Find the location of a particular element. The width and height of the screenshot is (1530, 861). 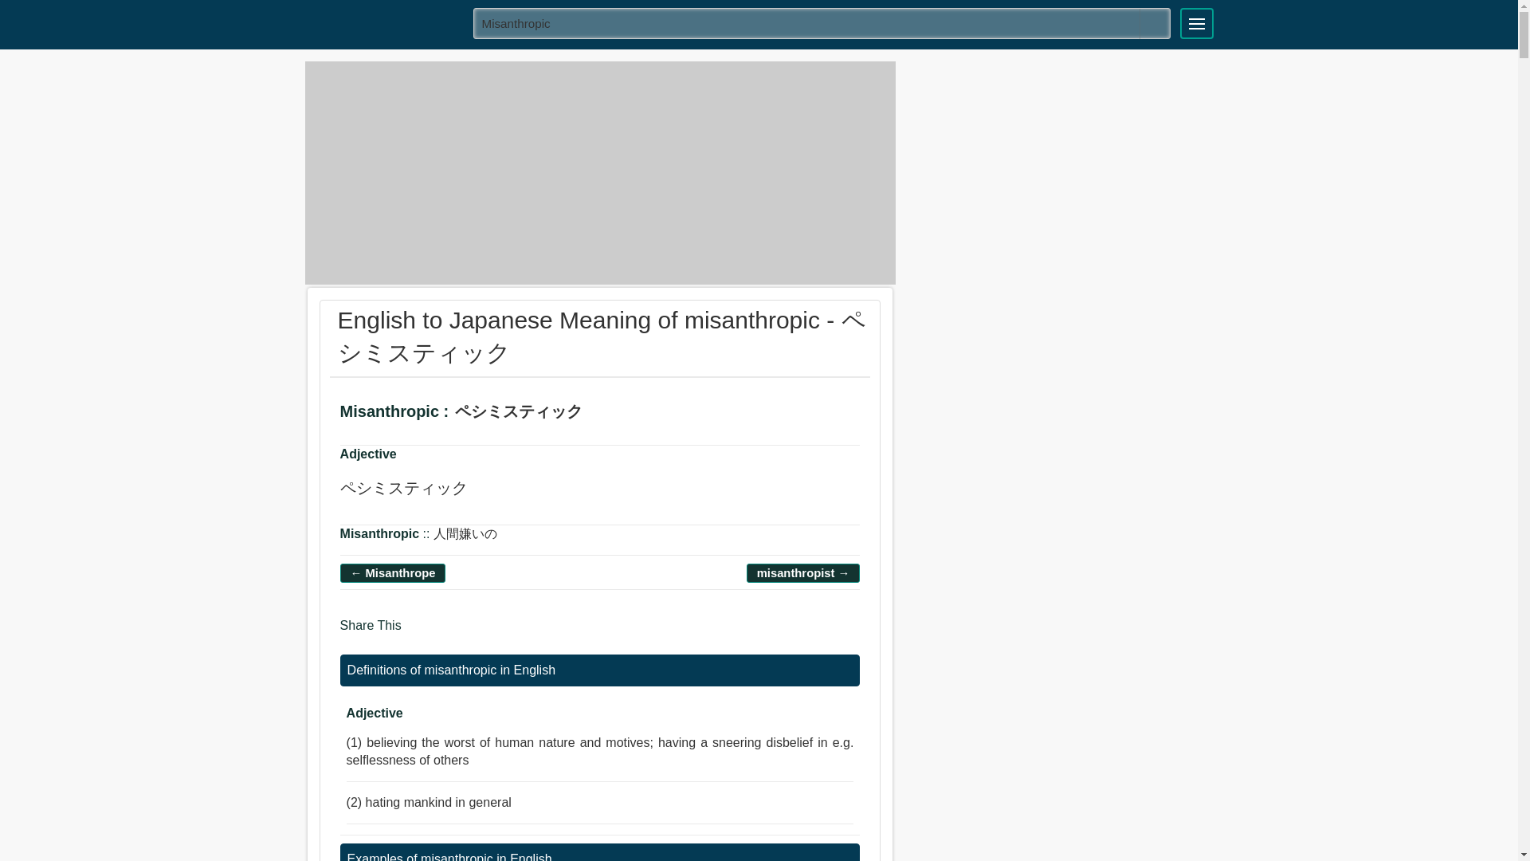

More Share is located at coordinates (510, 633).